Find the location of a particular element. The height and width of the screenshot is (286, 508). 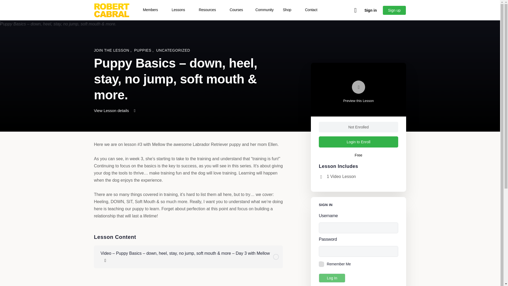

forever is located at coordinates (320, 263).